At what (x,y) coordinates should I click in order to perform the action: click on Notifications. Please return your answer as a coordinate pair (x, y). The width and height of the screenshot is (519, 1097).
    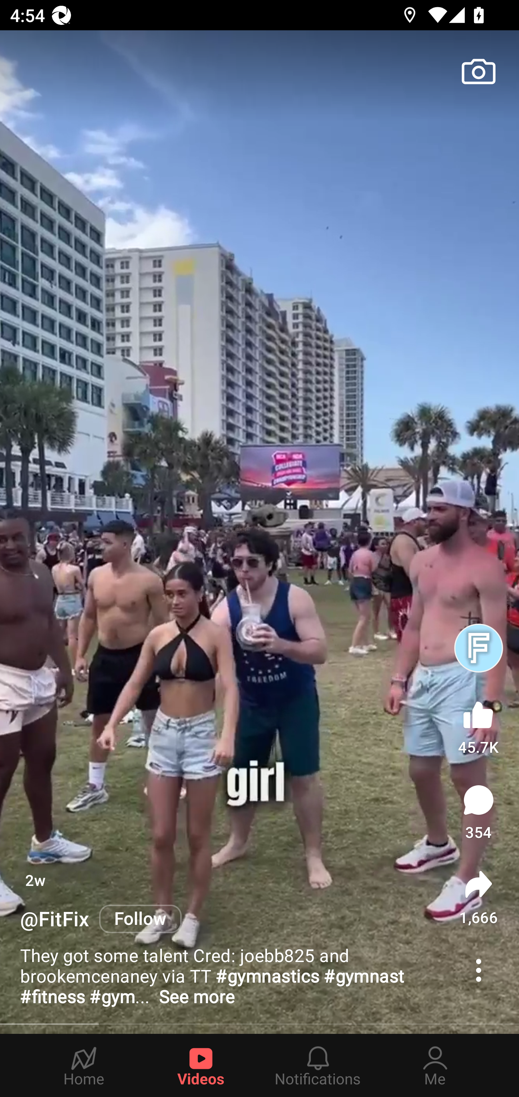
    Looking at the image, I should click on (318, 1065).